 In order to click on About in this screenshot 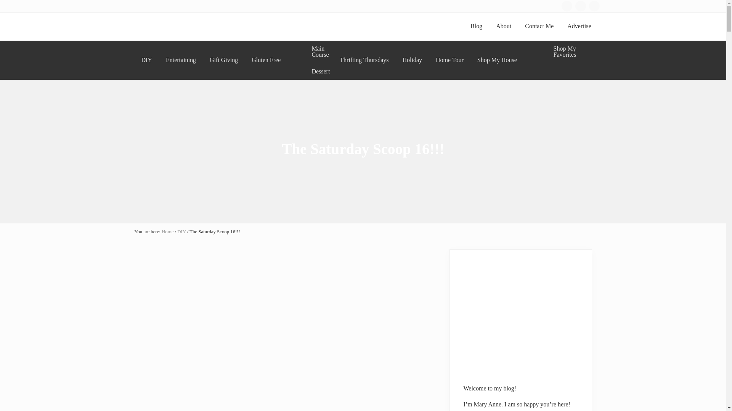, I will do `click(503, 26)`.